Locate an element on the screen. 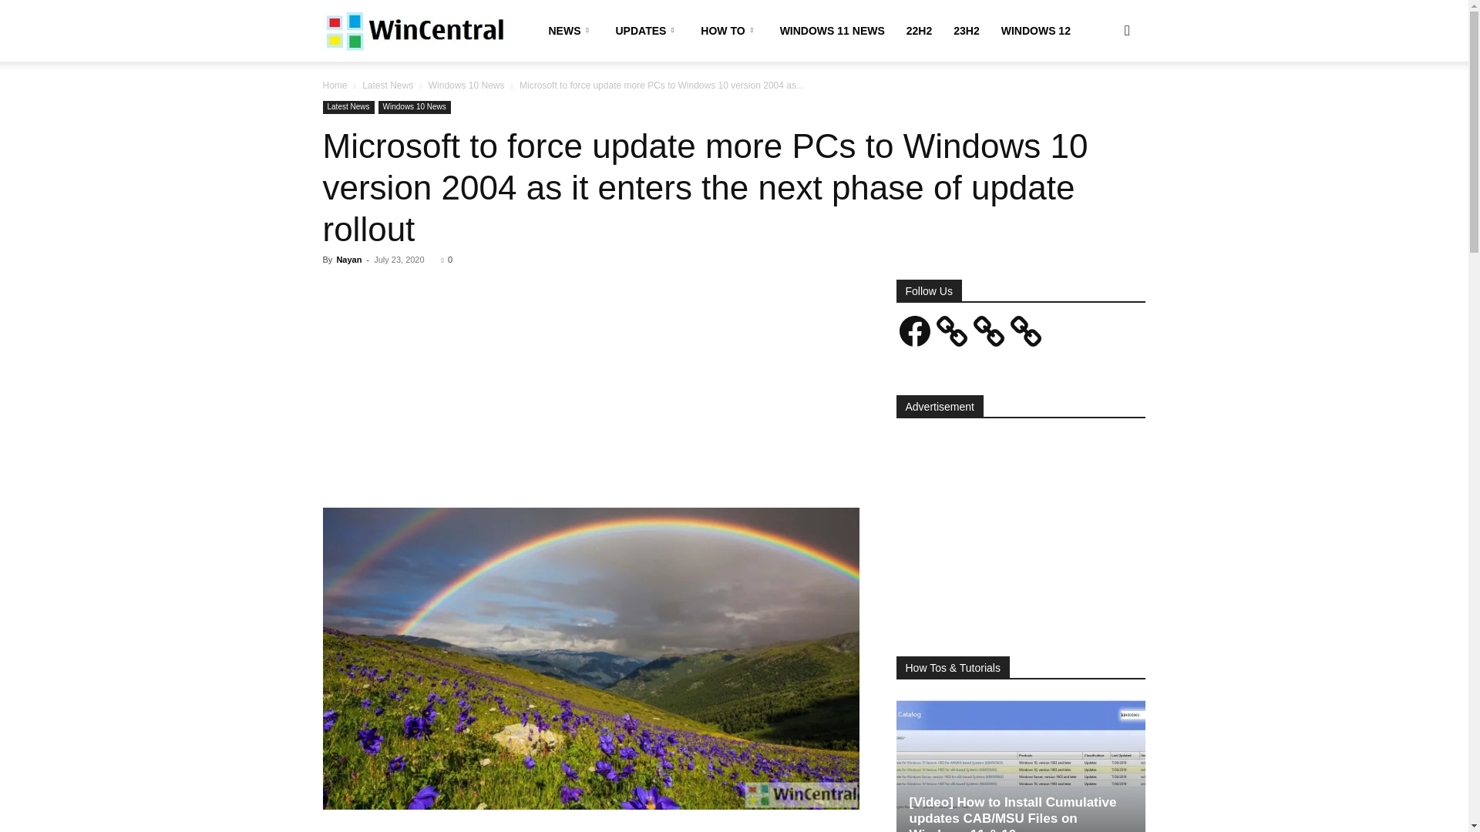  Advertisement is located at coordinates (590, 394).